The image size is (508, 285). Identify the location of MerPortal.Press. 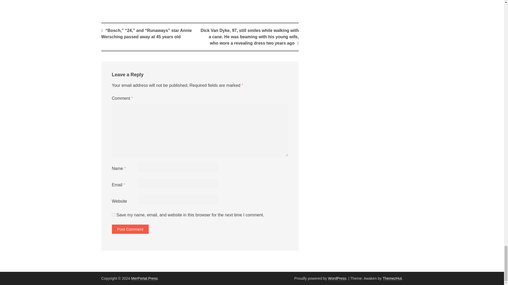
(144, 278).